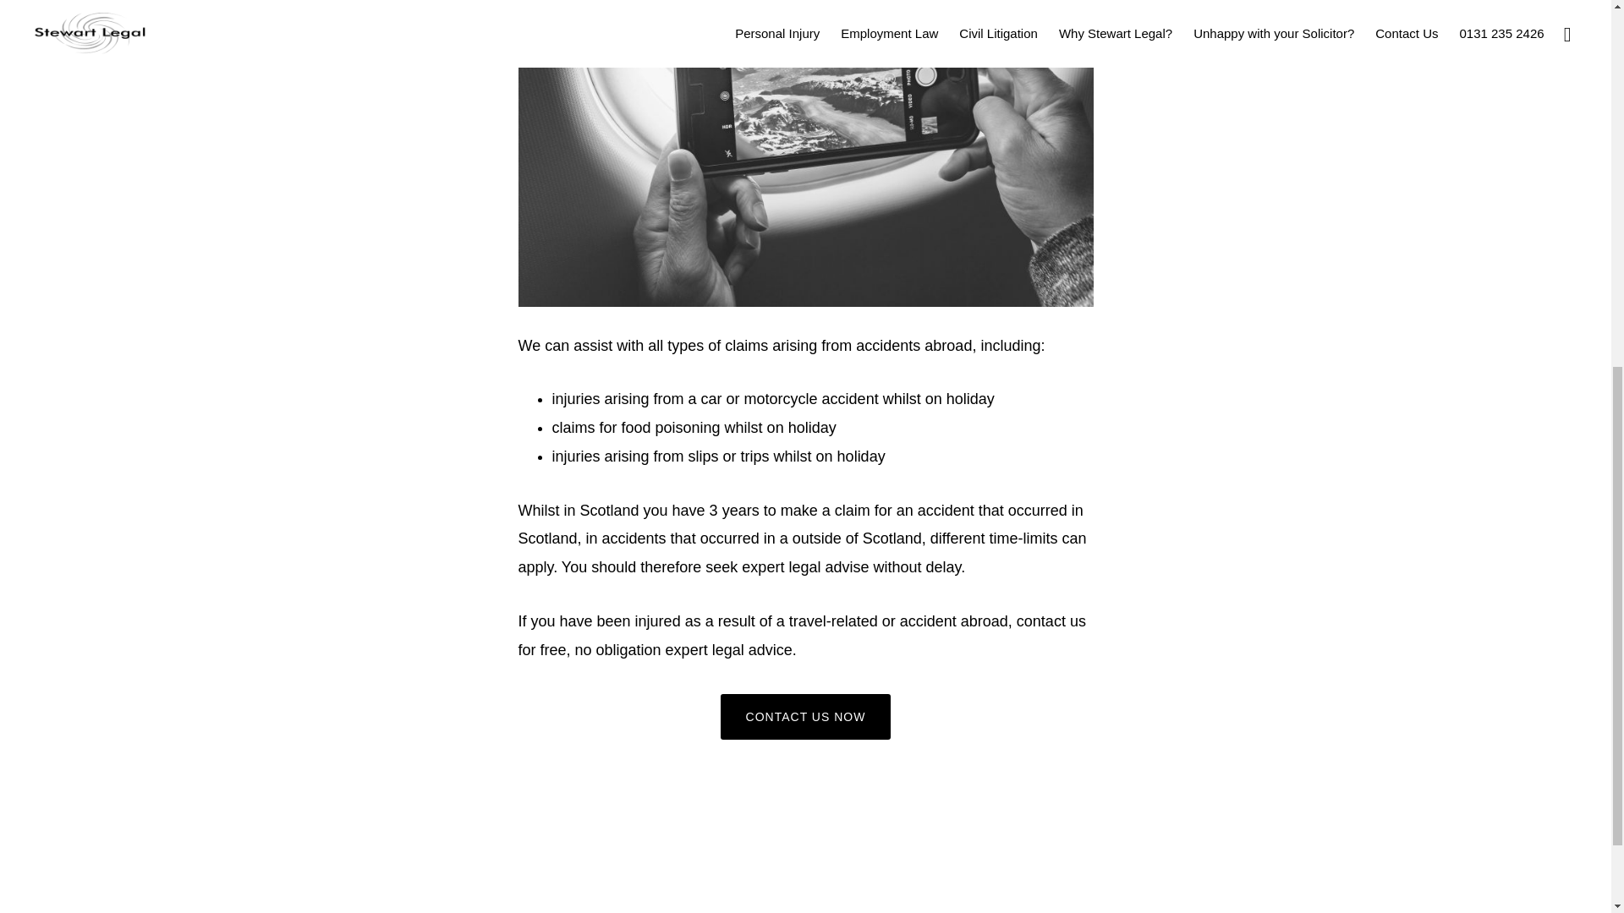  Describe the element at coordinates (968, 190) in the screenshot. I see `UNHAPPY WITH YOUR SOLICITOR?` at that location.